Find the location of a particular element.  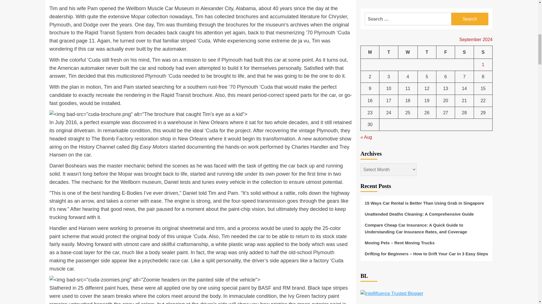

Plymouth is located at coordinates (60, 25).